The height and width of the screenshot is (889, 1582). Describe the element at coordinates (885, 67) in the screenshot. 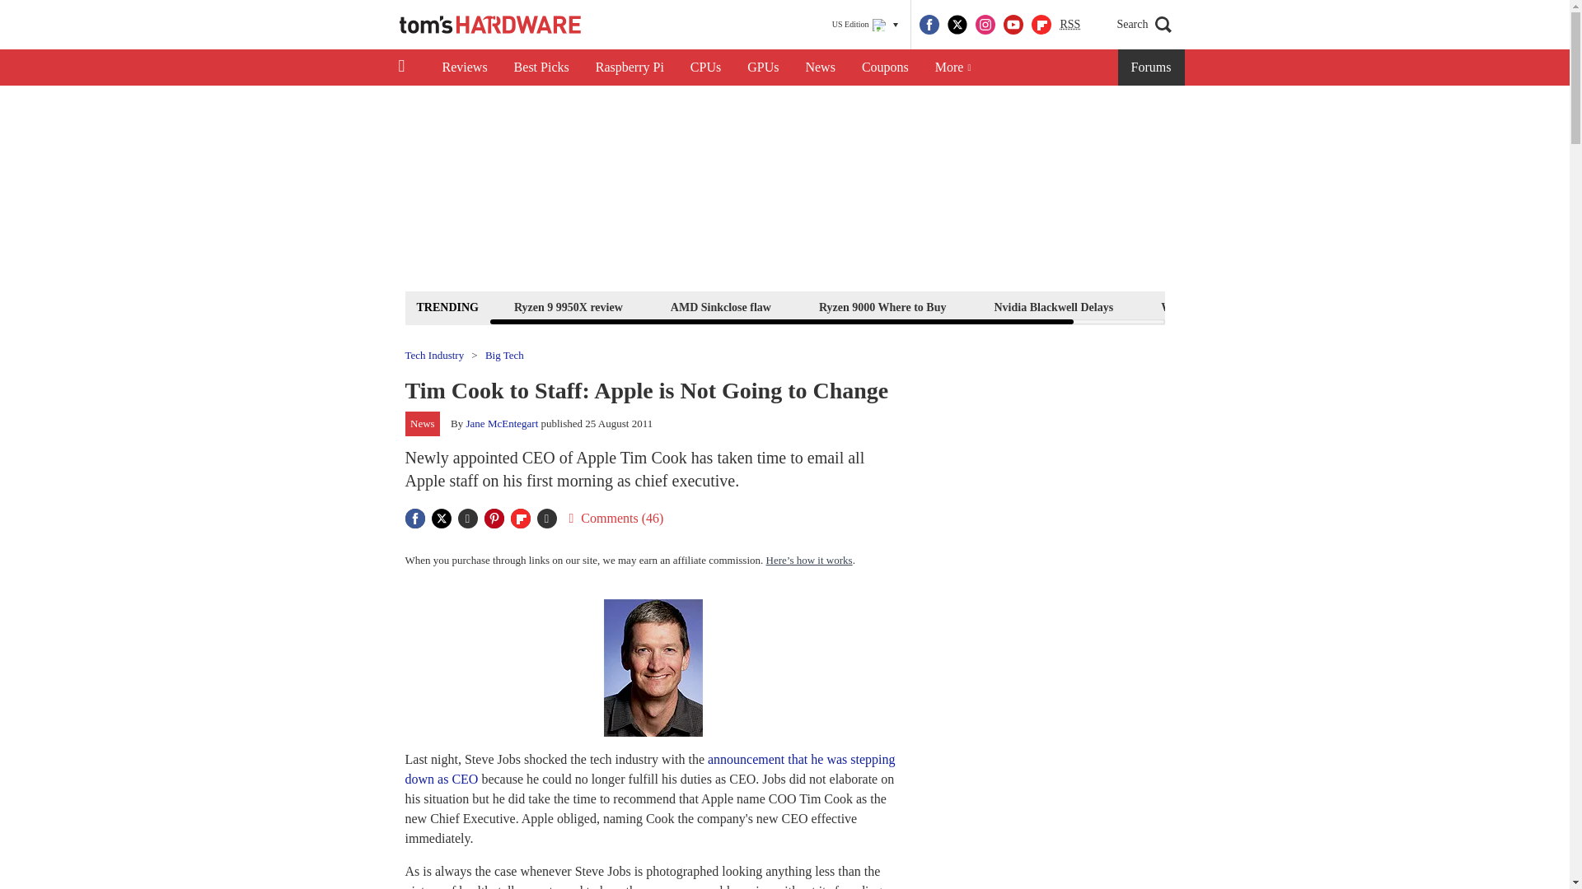

I see `Coupons` at that location.